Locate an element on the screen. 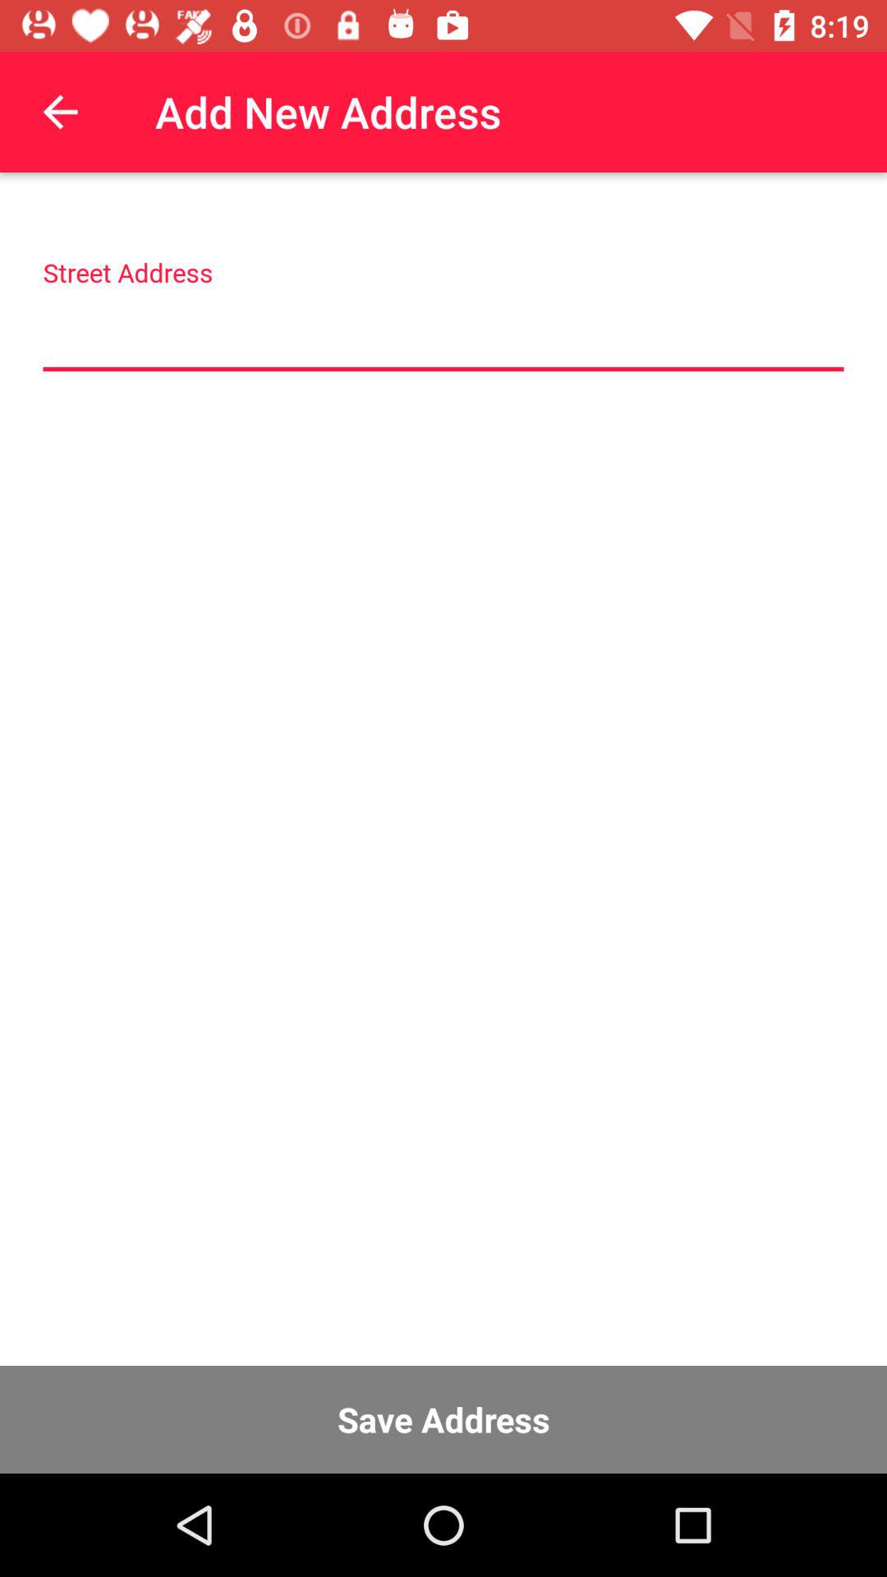 Image resolution: width=887 pixels, height=1577 pixels. address input field is located at coordinates (443, 333).